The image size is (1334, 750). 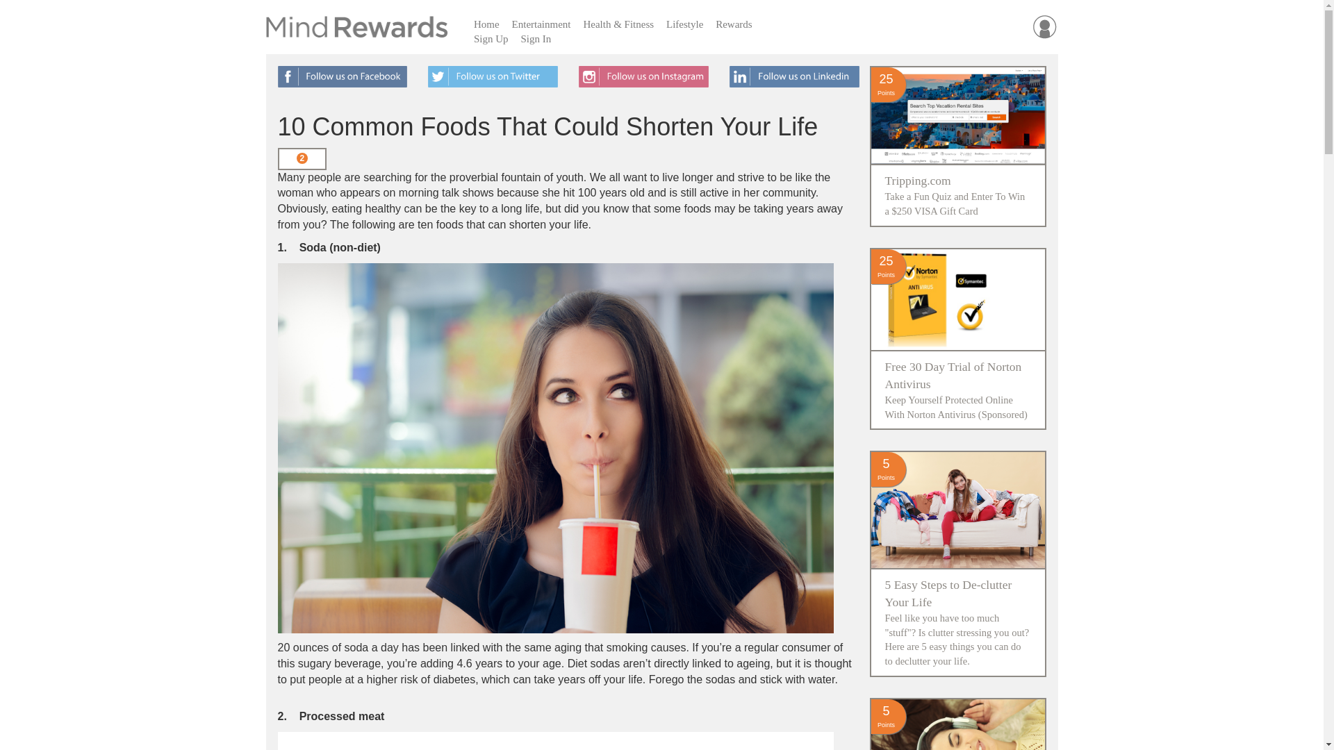 What do you see at coordinates (685, 24) in the screenshot?
I see `Lifestyle` at bounding box center [685, 24].